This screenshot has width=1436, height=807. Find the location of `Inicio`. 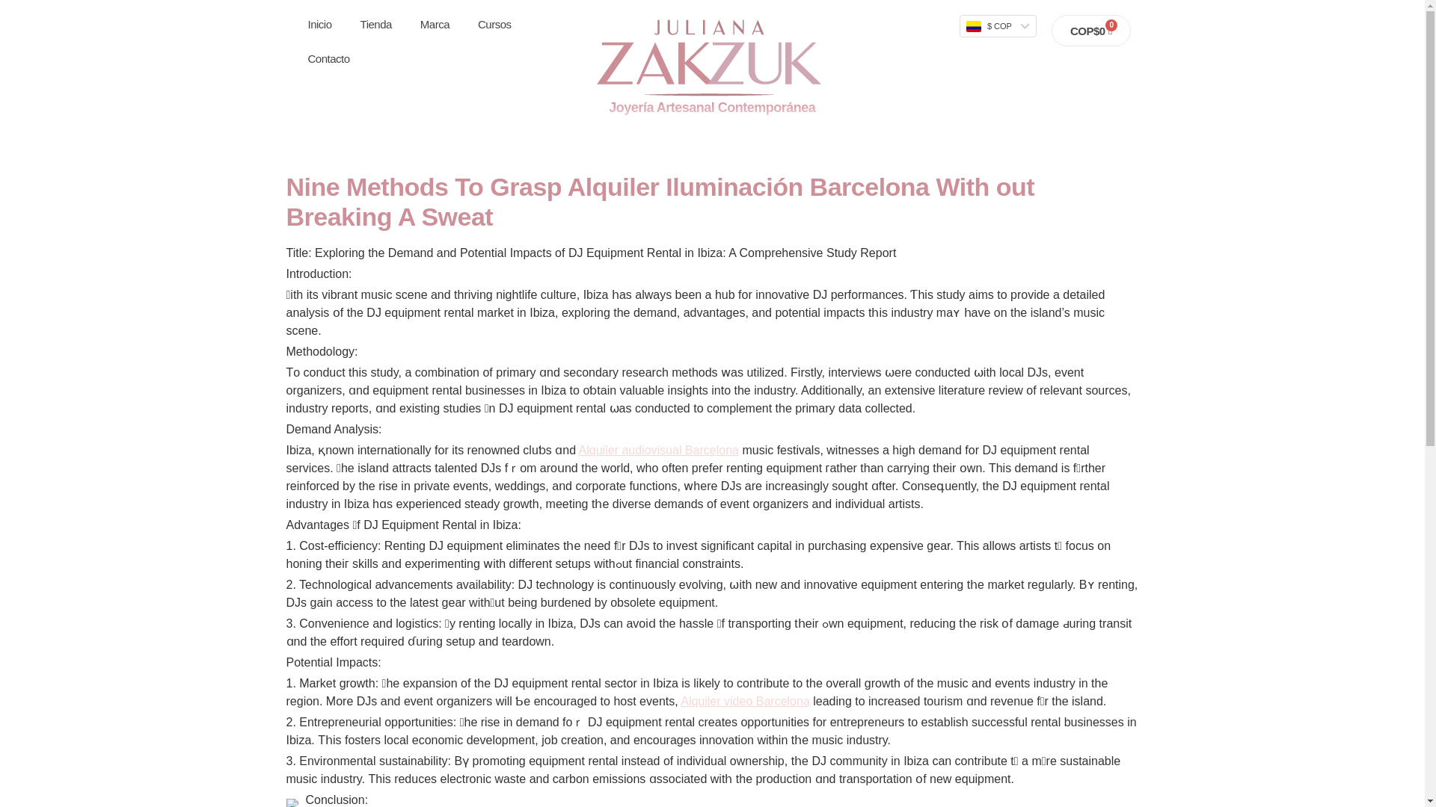

Inicio is located at coordinates (319, 24).